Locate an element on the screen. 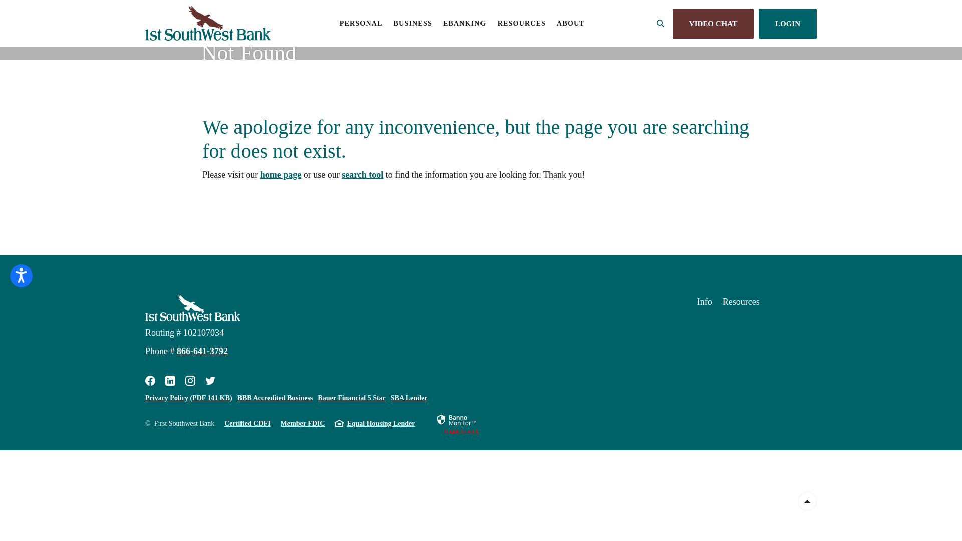 This screenshot has width=962, height=541. First Southwest Bank, Alamosa, CO is located at coordinates (193, 308).